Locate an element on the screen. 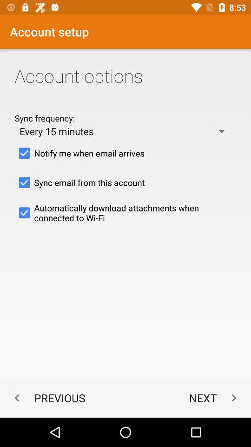  open automatically download attachments item is located at coordinates (125, 213).